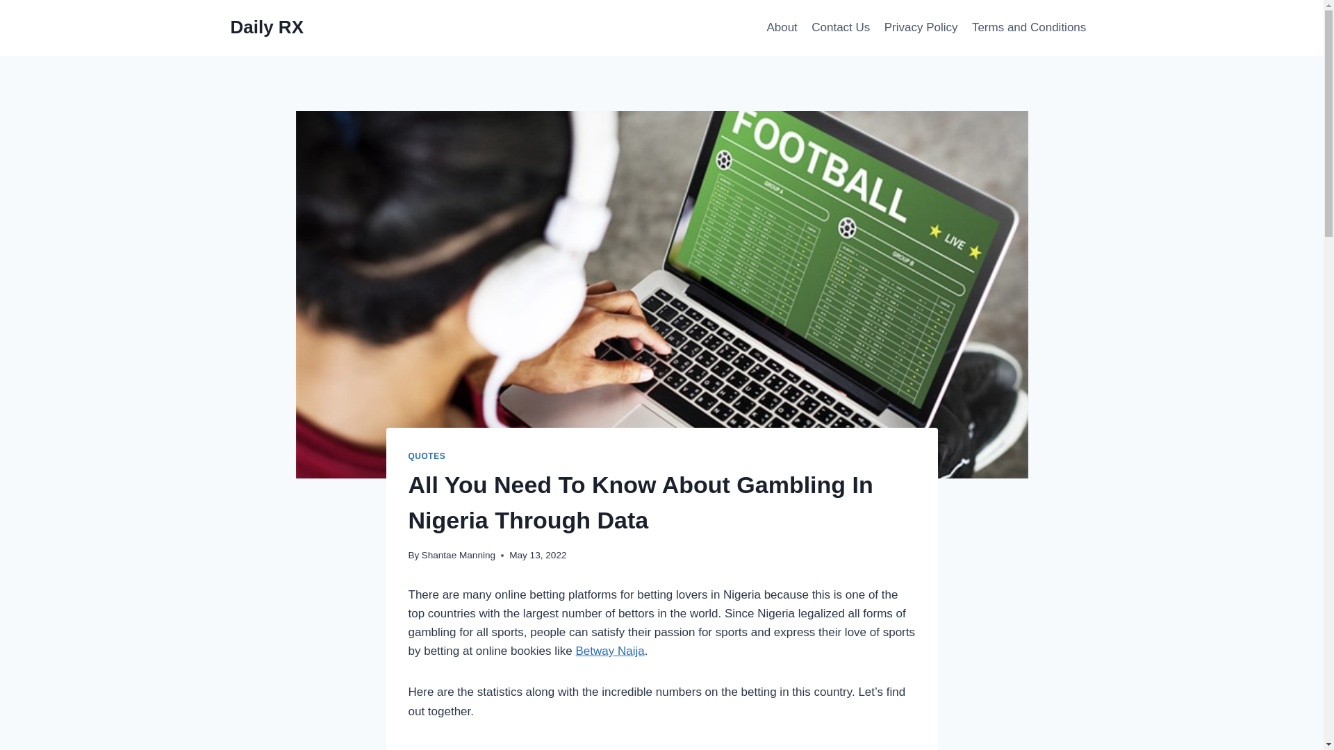 This screenshot has width=1334, height=750. Describe the element at coordinates (921, 28) in the screenshot. I see `Privacy Policy` at that location.